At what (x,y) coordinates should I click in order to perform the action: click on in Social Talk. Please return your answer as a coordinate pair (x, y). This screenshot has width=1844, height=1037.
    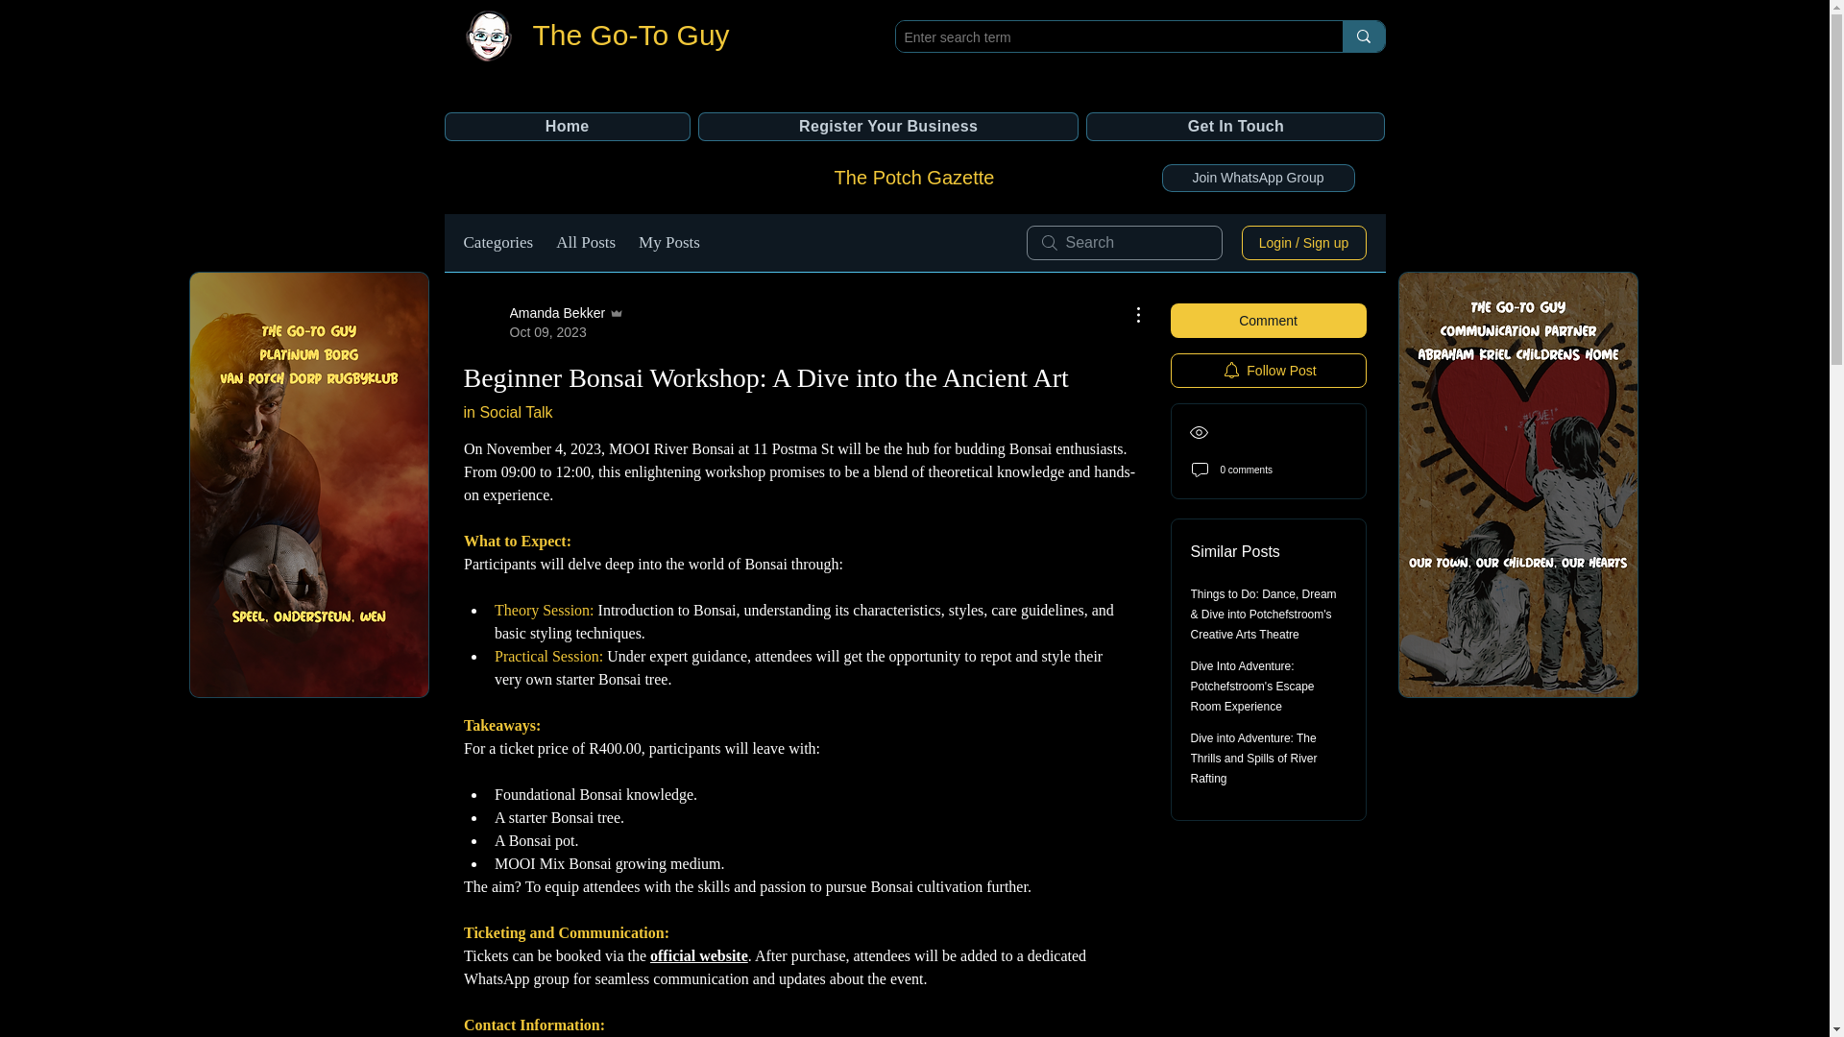
    Looking at the image, I should click on (507, 413).